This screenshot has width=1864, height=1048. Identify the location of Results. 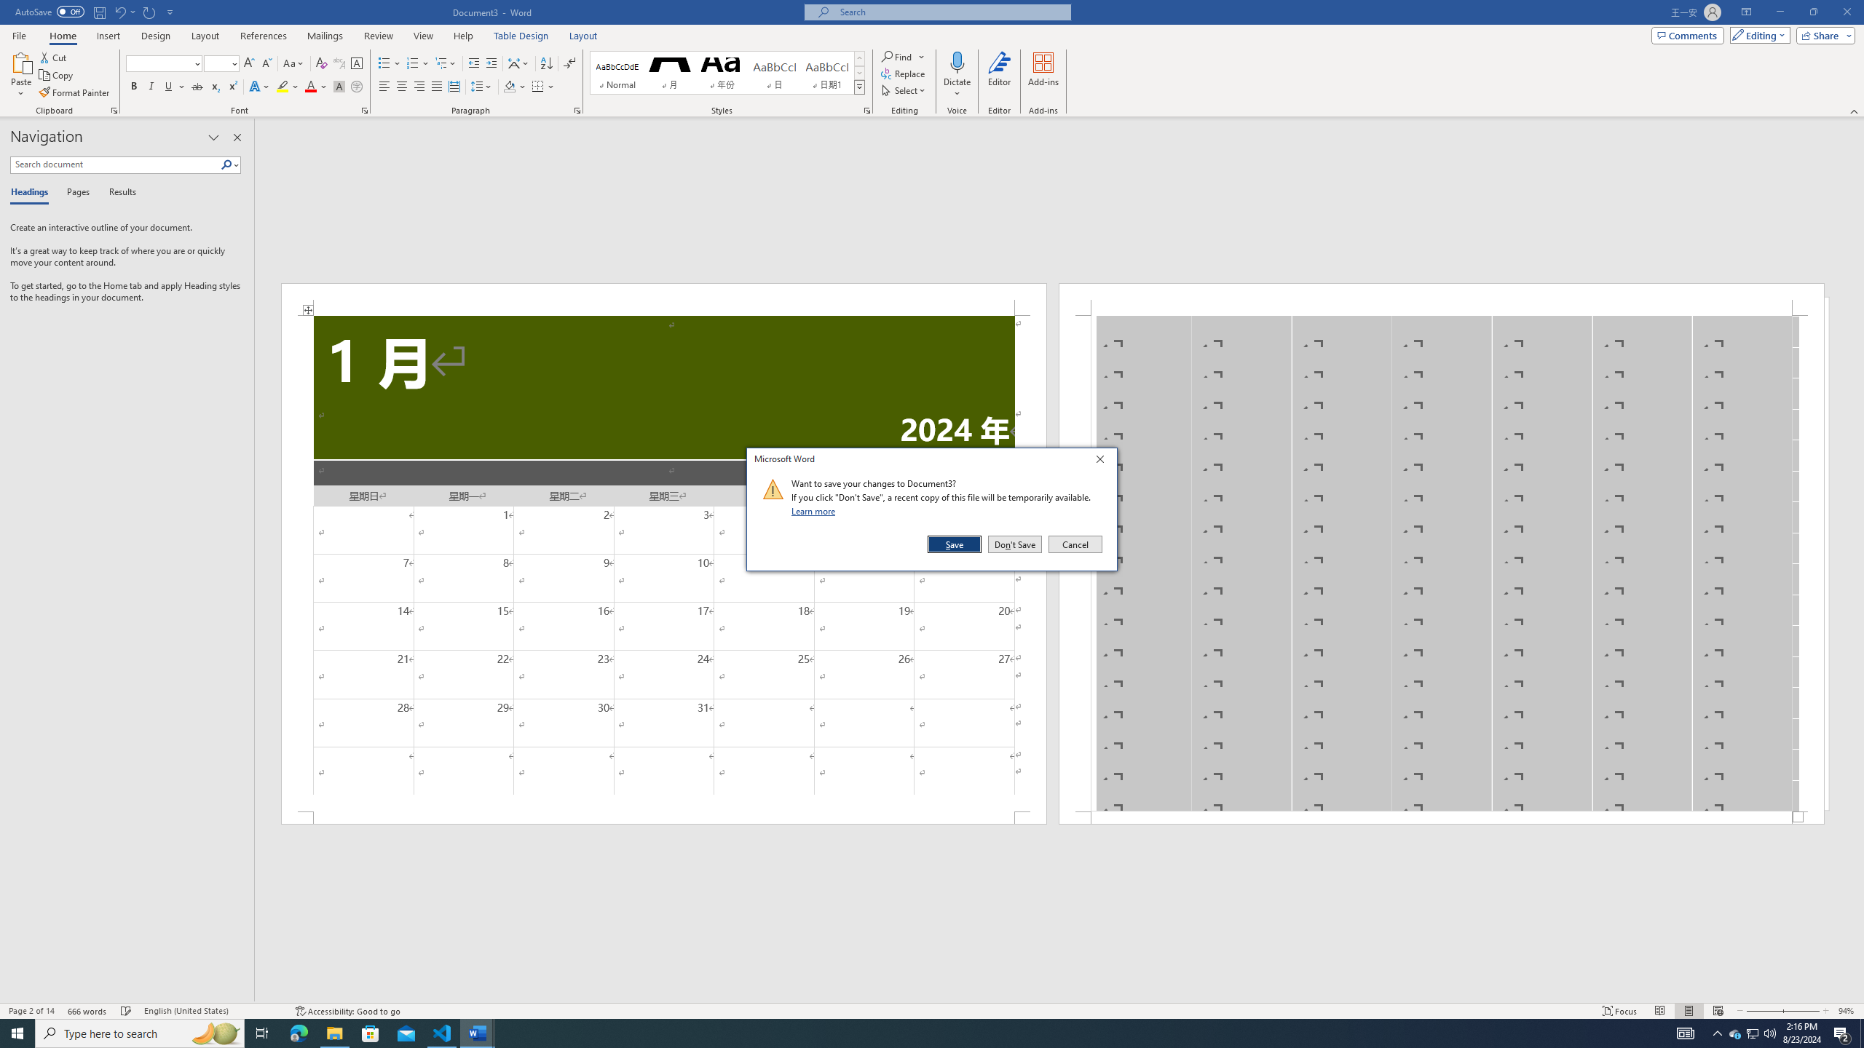
(117, 193).